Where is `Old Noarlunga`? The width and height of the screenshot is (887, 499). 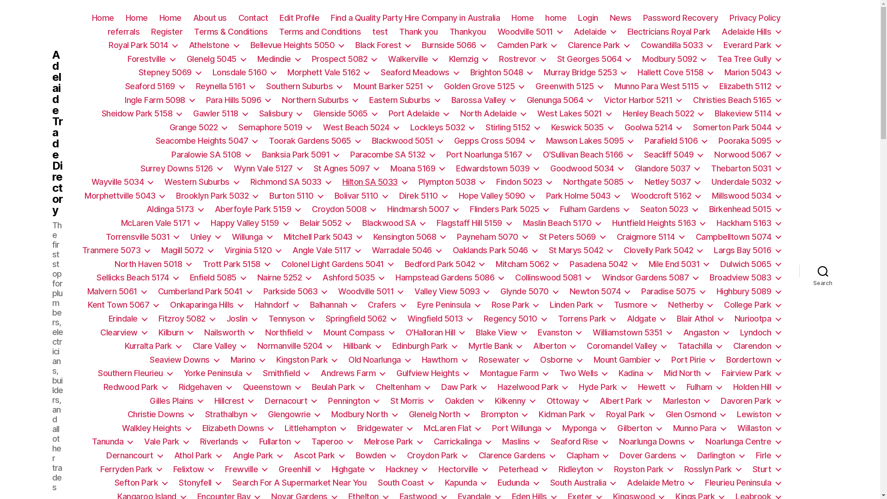 Old Noarlunga is located at coordinates (379, 360).